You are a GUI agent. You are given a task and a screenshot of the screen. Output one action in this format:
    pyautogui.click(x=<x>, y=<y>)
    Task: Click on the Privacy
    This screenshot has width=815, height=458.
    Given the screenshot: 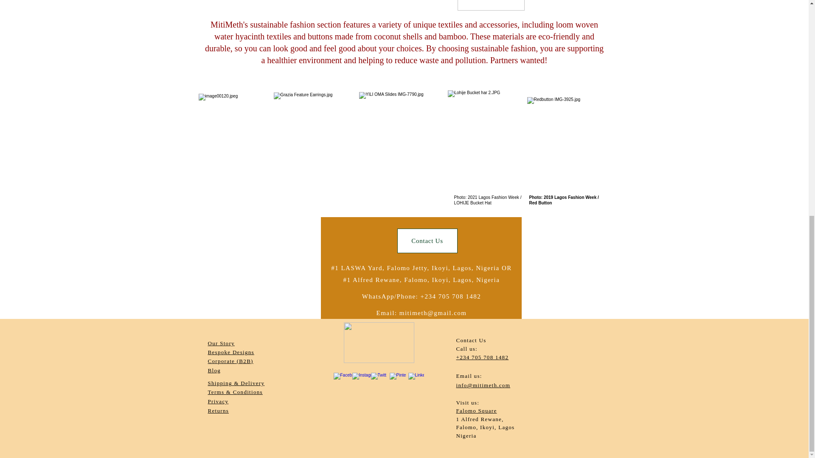 What is the action you would take?
    pyautogui.click(x=218, y=401)
    